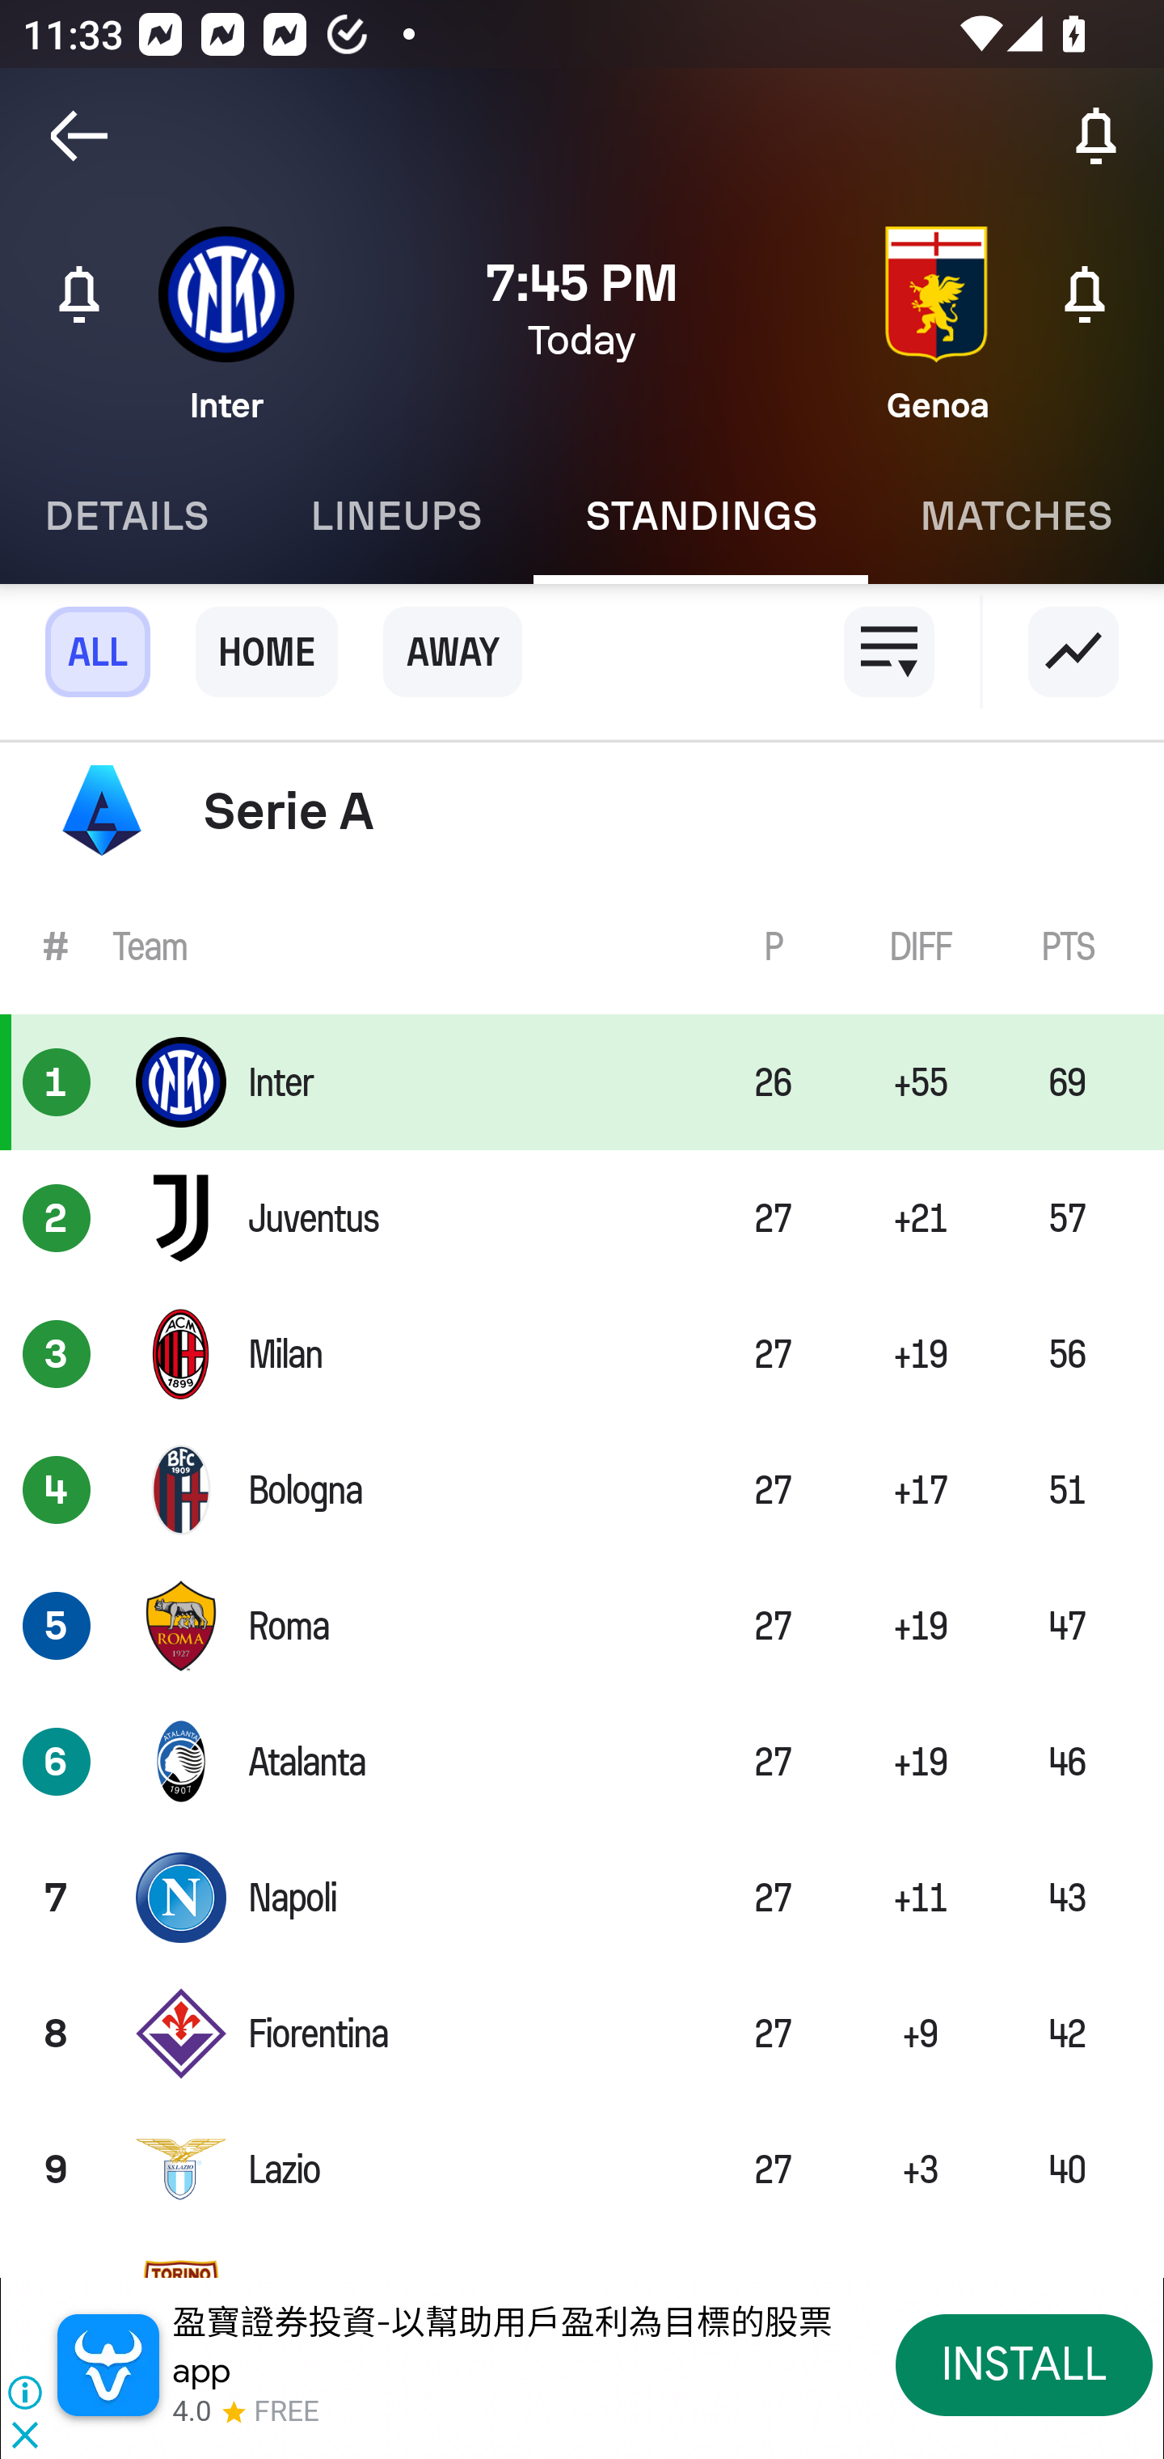  What do you see at coordinates (97, 652) in the screenshot?
I see `ALL` at bounding box center [97, 652].